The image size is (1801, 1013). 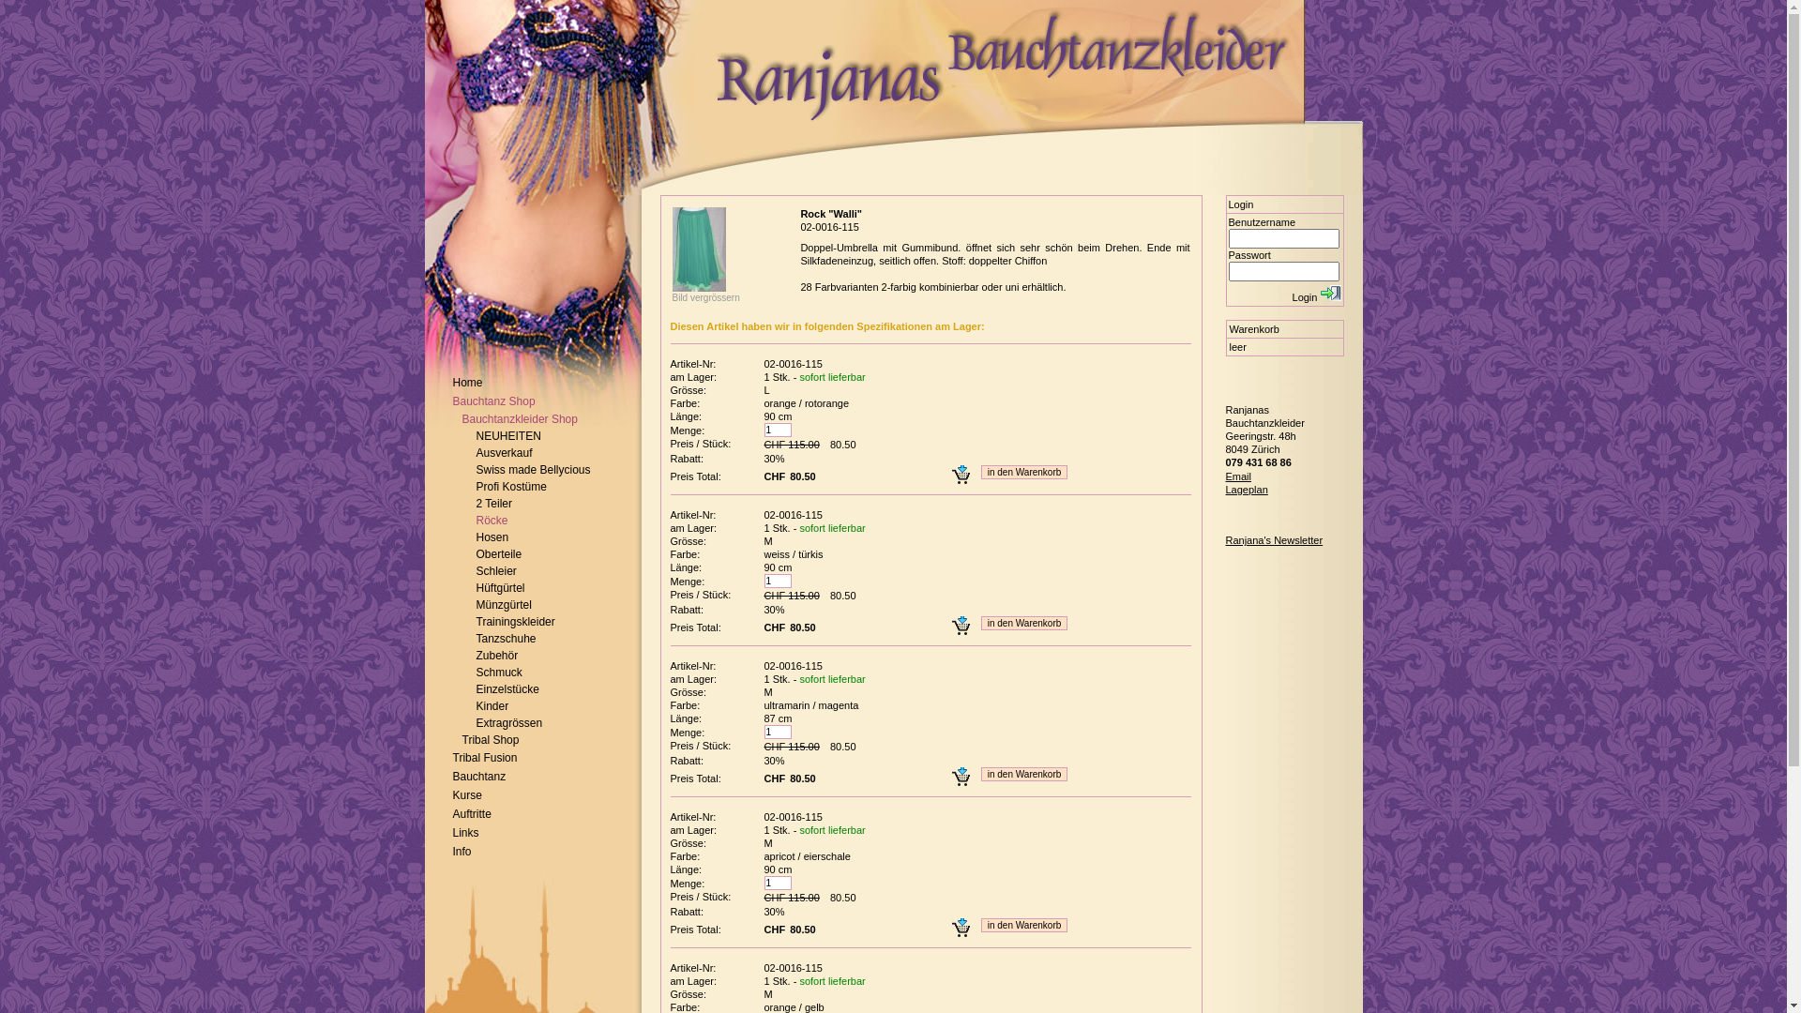 What do you see at coordinates (462, 852) in the screenshot?
I see `Info` at bounding box center [462, 852].